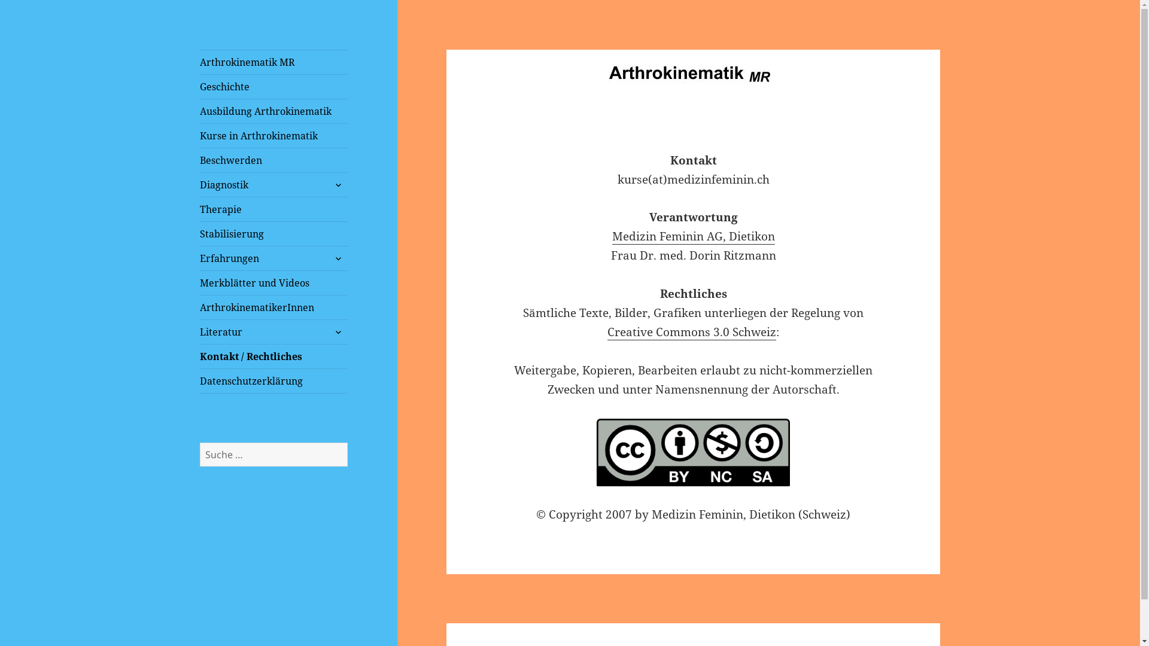  Describe the element at coordinates (274, 111) in the screenshot. I see `Ausbildung Arthrokinematik` at that location.